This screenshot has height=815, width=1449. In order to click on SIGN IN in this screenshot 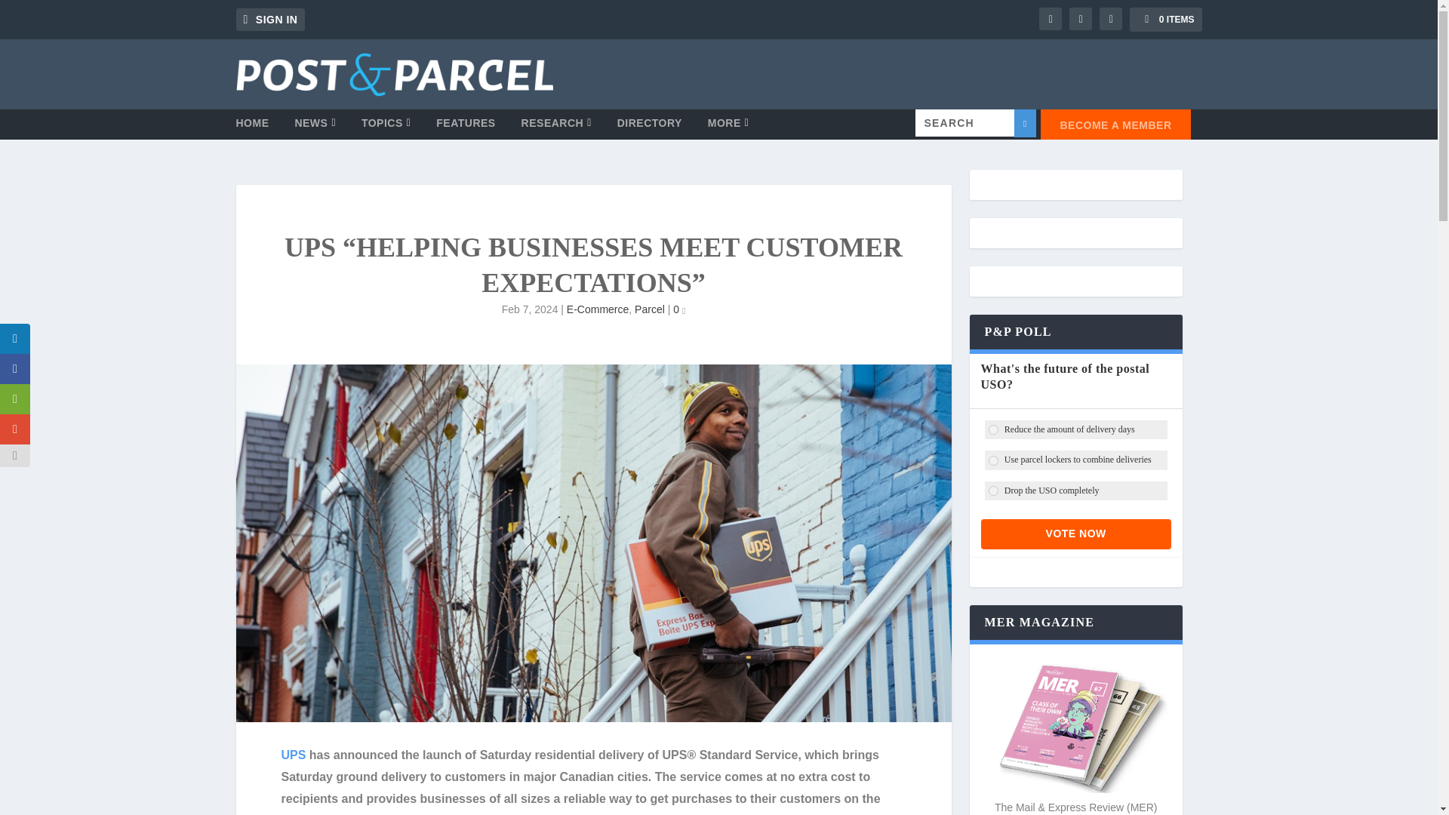, I will do `click(269, 20)`.